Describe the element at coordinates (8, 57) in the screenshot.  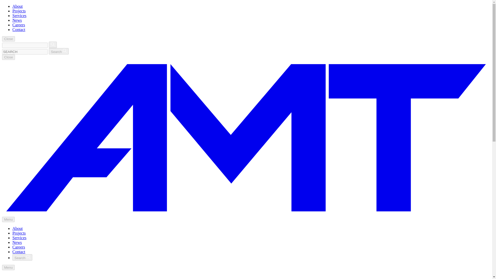
I see `Close` at that location.